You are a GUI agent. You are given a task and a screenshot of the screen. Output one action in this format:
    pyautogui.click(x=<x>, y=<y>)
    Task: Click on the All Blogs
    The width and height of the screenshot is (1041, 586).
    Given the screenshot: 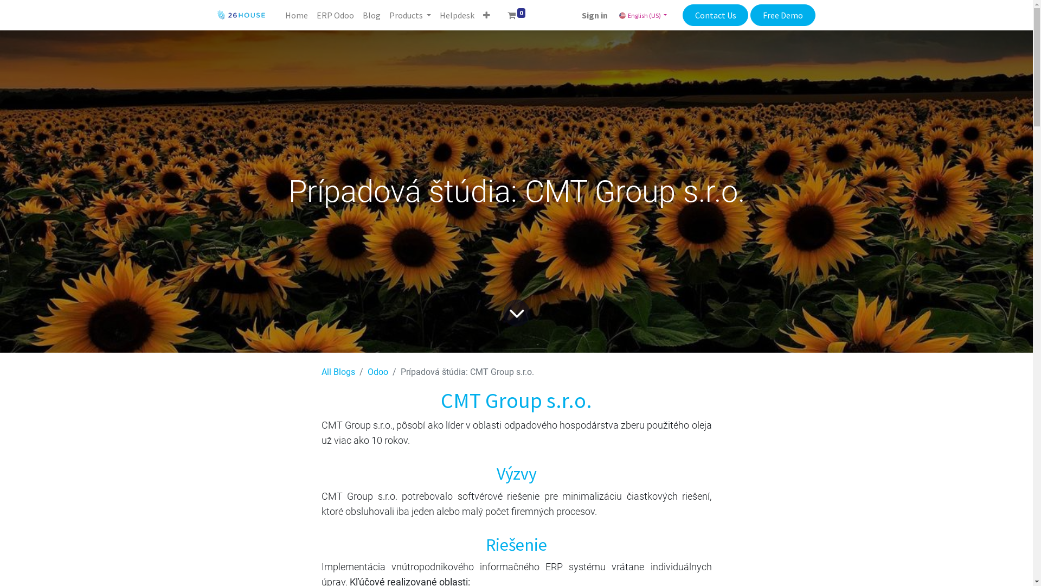 What is the action you would take?
    pyautogui.click(x=338, y=372)
    